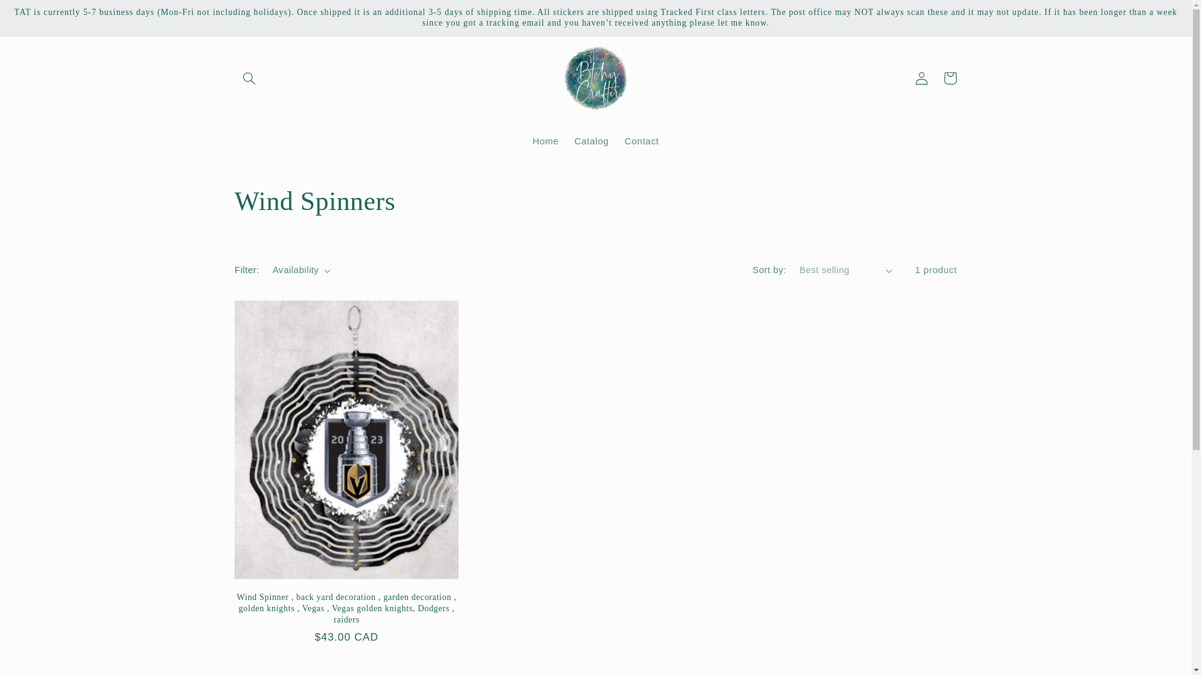 This screenshot has width=1201, height=675. I want to click on Skip to content, so click(39, 15).